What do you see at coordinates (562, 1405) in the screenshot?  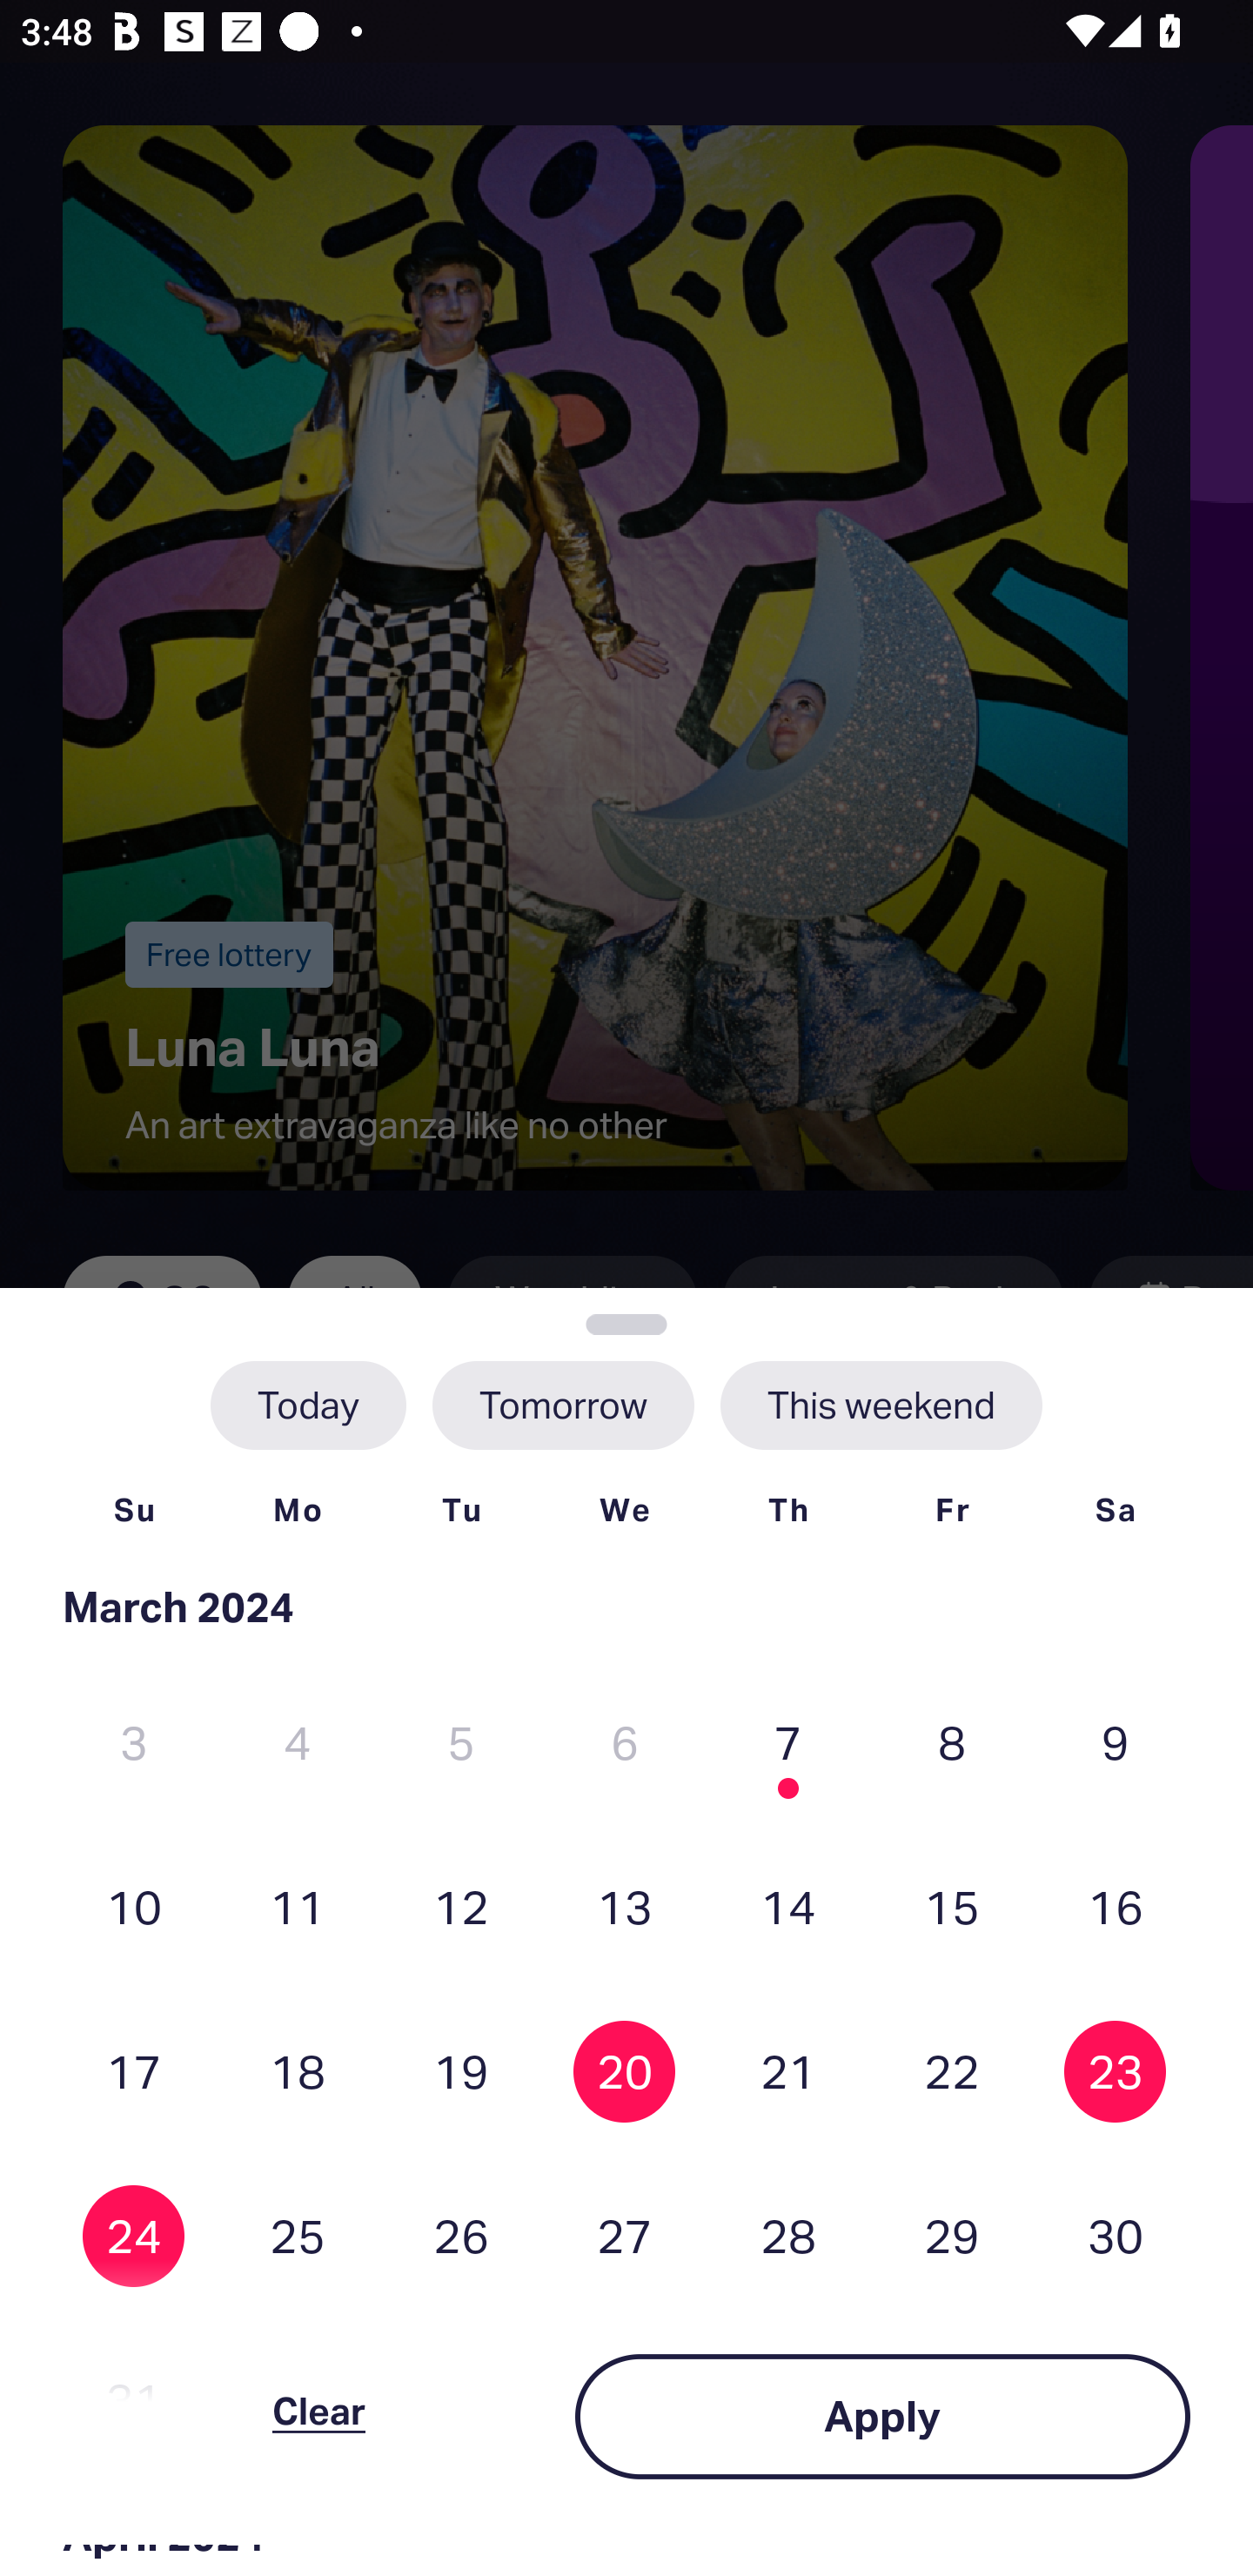 I see `Tomorrow` at bounding box center [562, 1405].